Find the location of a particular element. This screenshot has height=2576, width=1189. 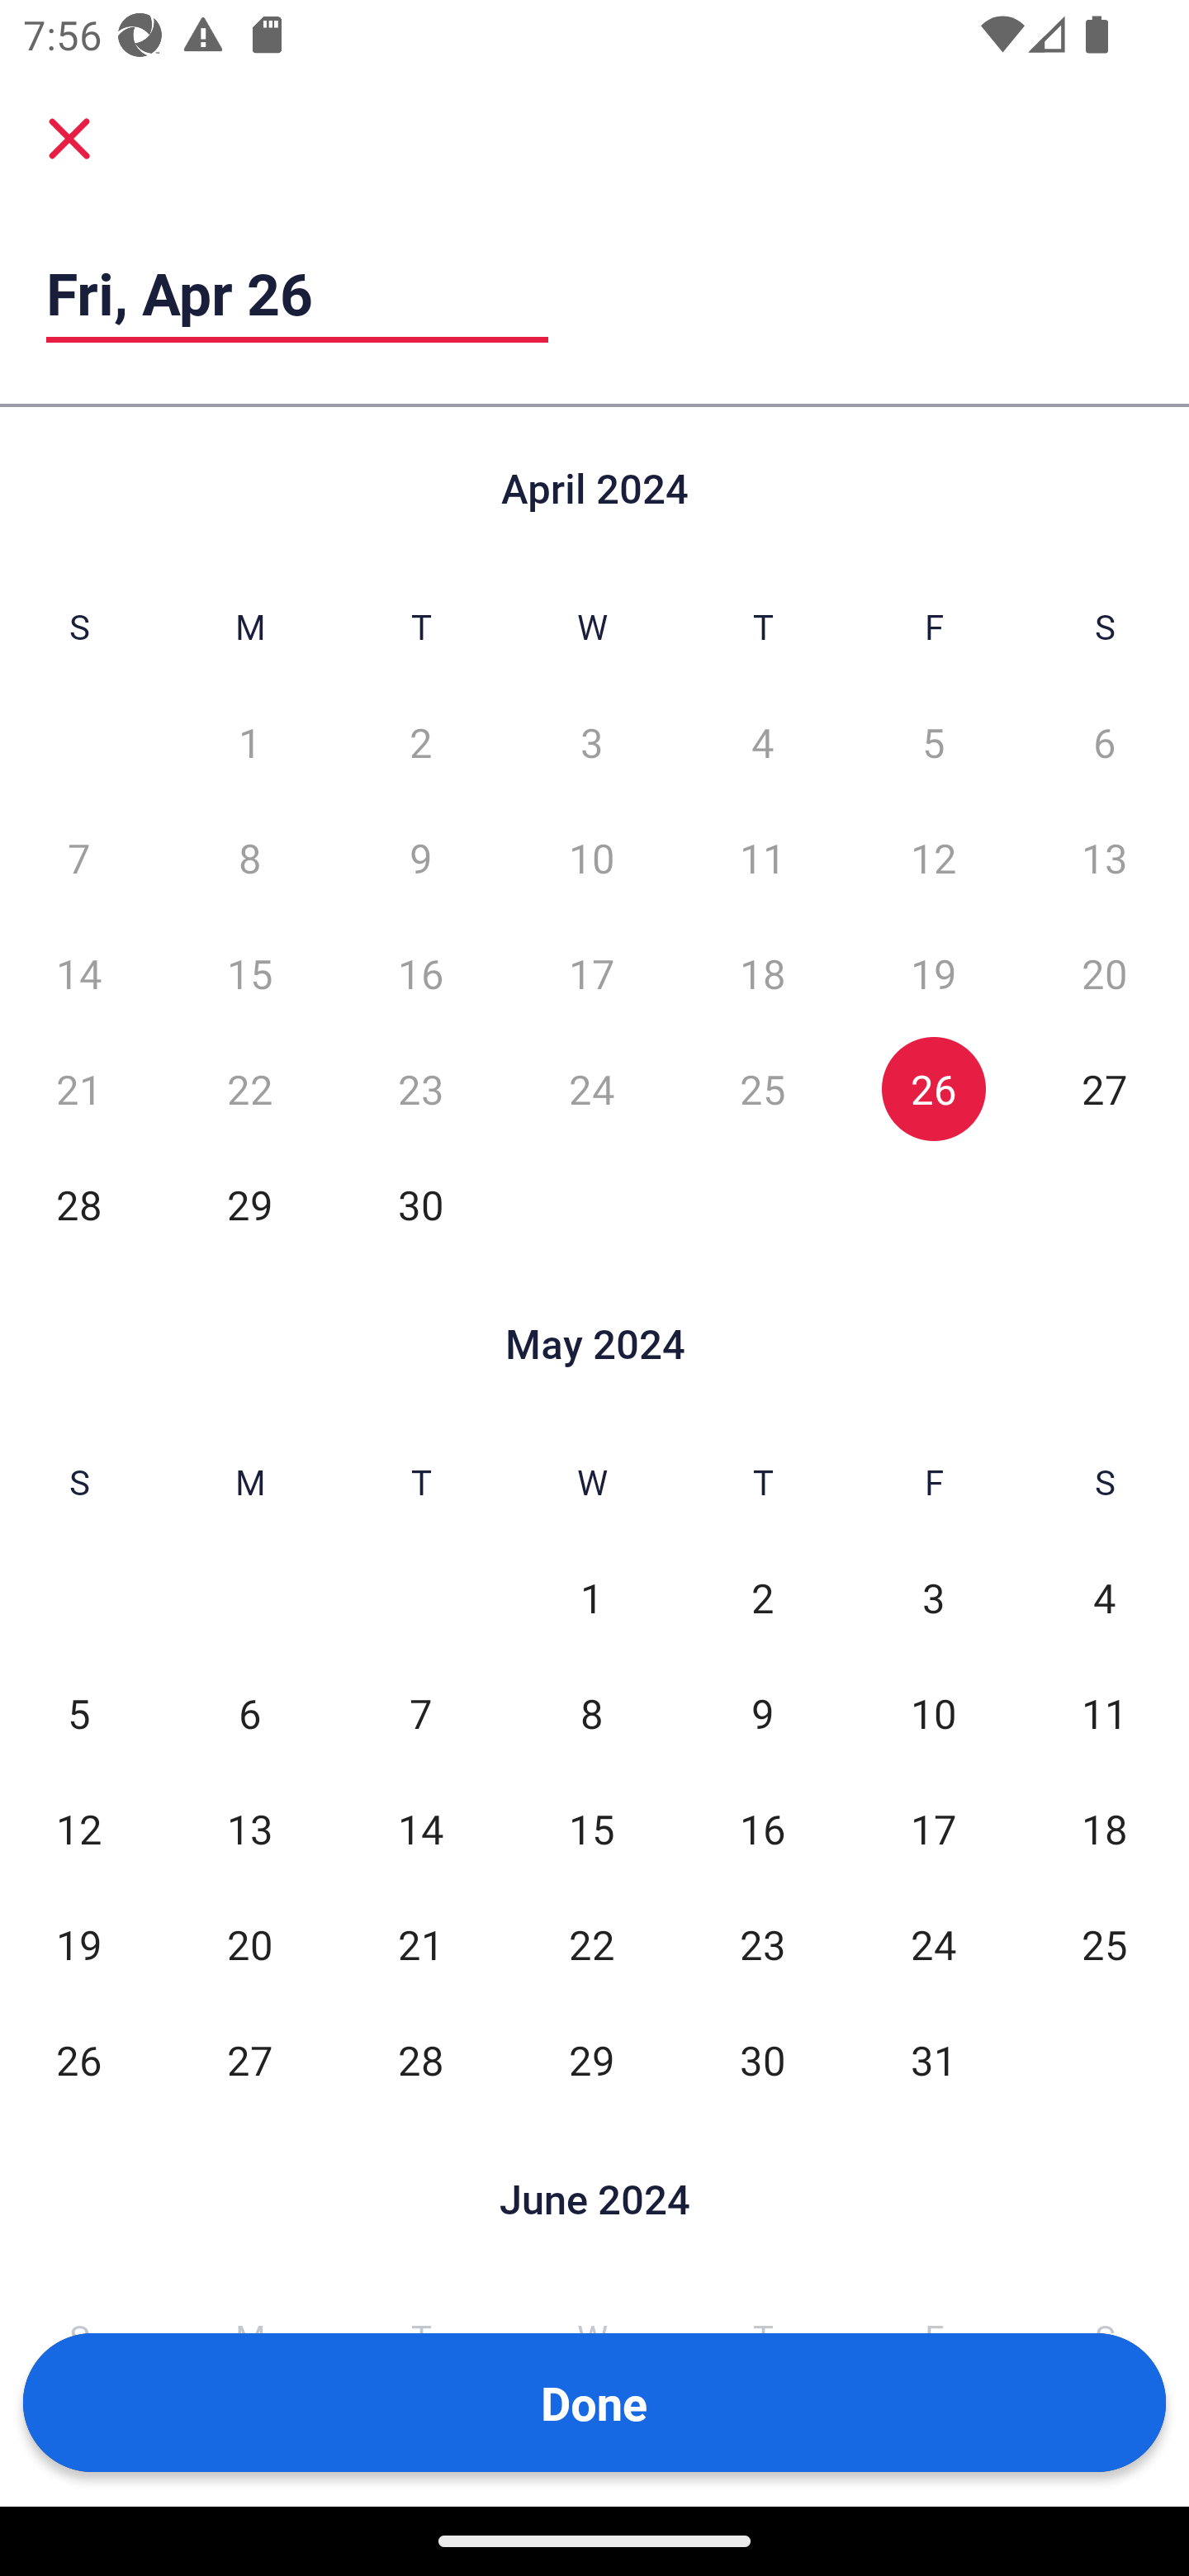

27 Sat, Apr 27, Not Selected is located at coordinates (1105, 1088).